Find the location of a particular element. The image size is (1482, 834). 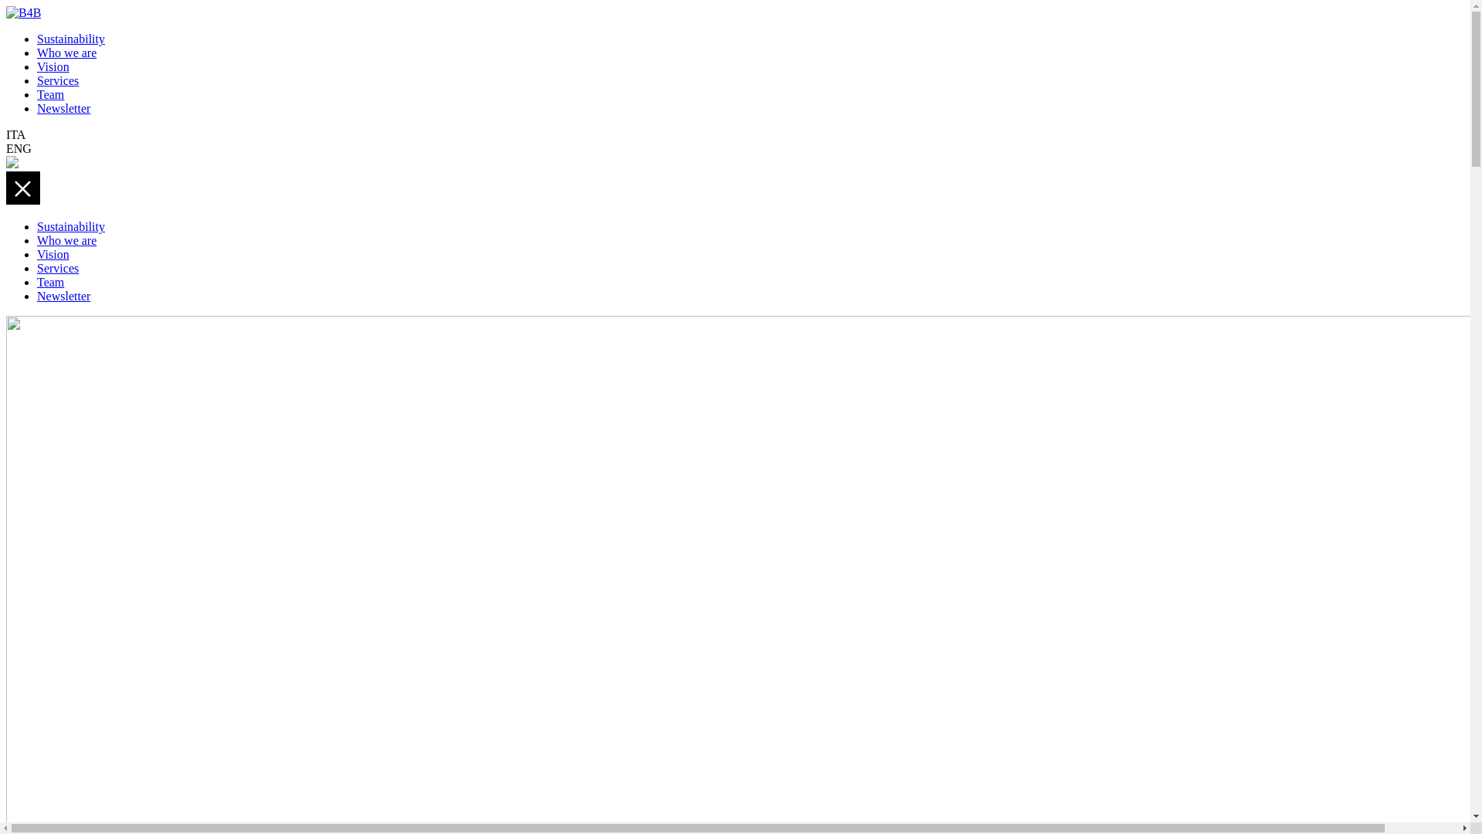

Vision is located at coordinates (53, 255).